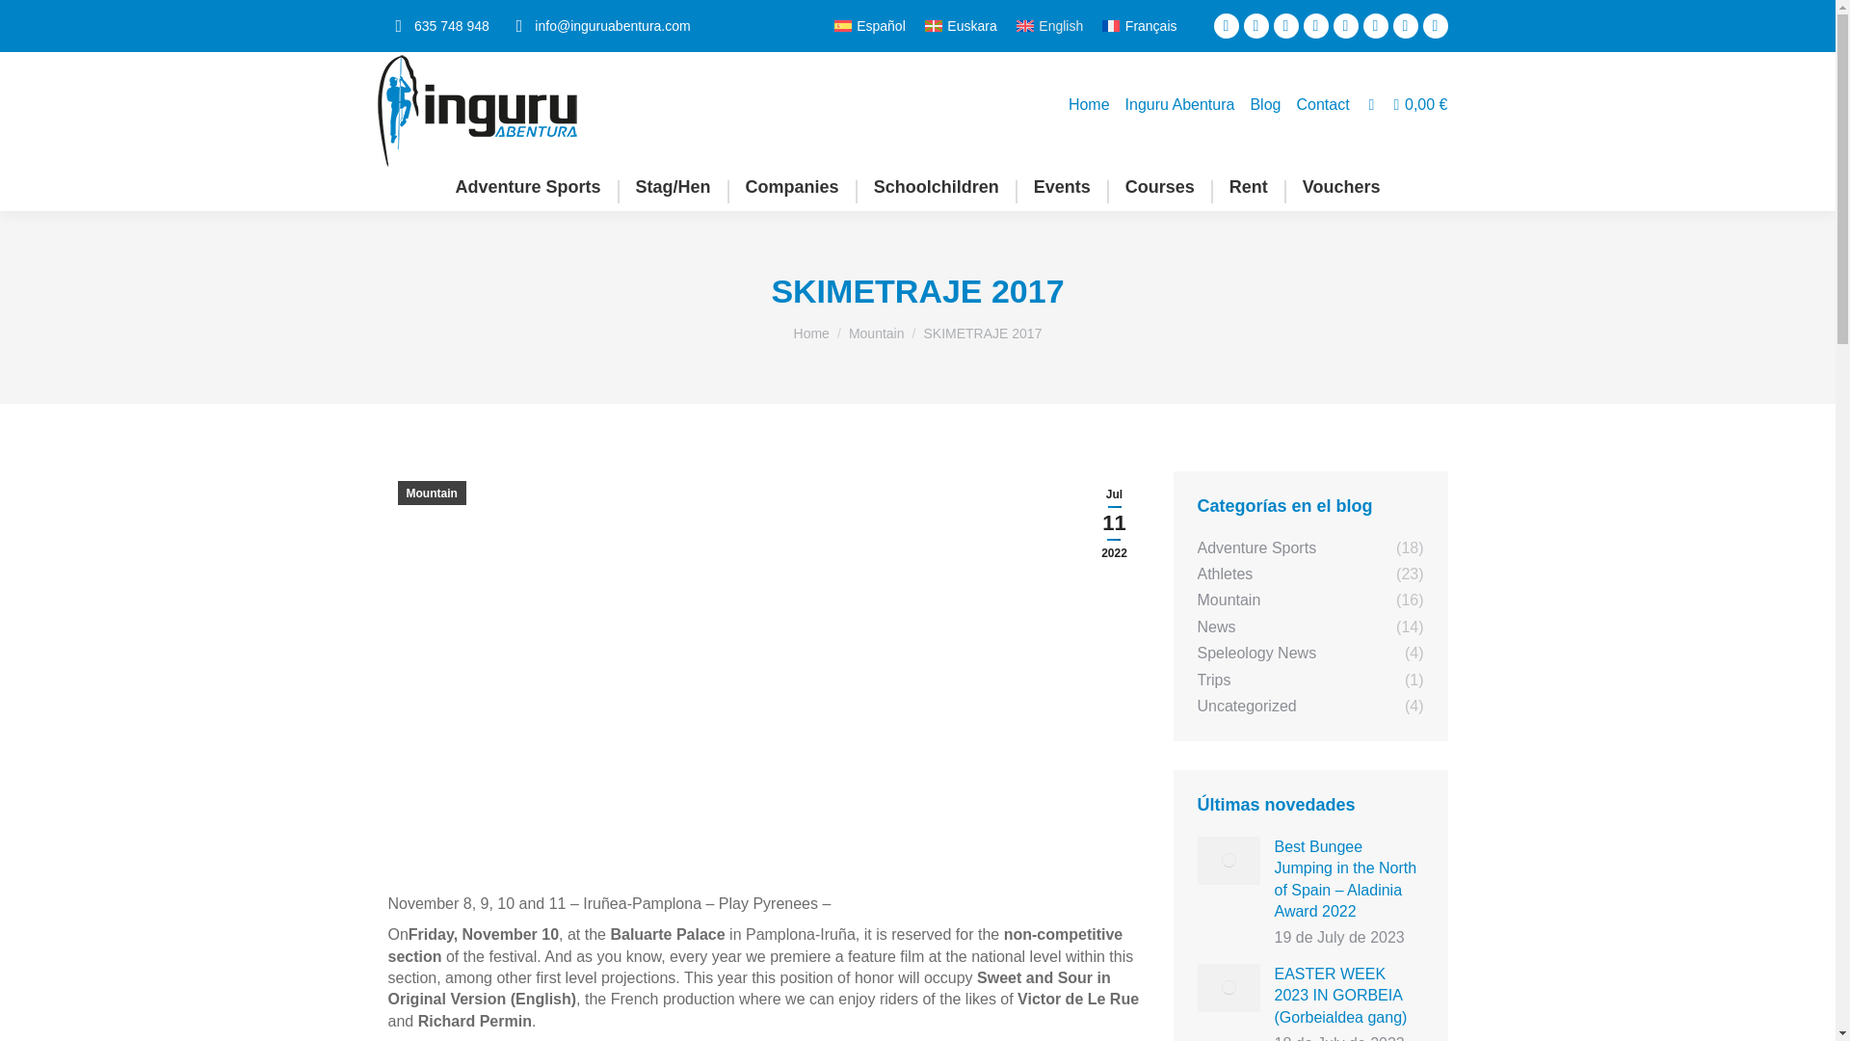  Describe the element at coordinates (1436, 25) in the screenshot. I see `Whatsapp page opens in new window` at that location.